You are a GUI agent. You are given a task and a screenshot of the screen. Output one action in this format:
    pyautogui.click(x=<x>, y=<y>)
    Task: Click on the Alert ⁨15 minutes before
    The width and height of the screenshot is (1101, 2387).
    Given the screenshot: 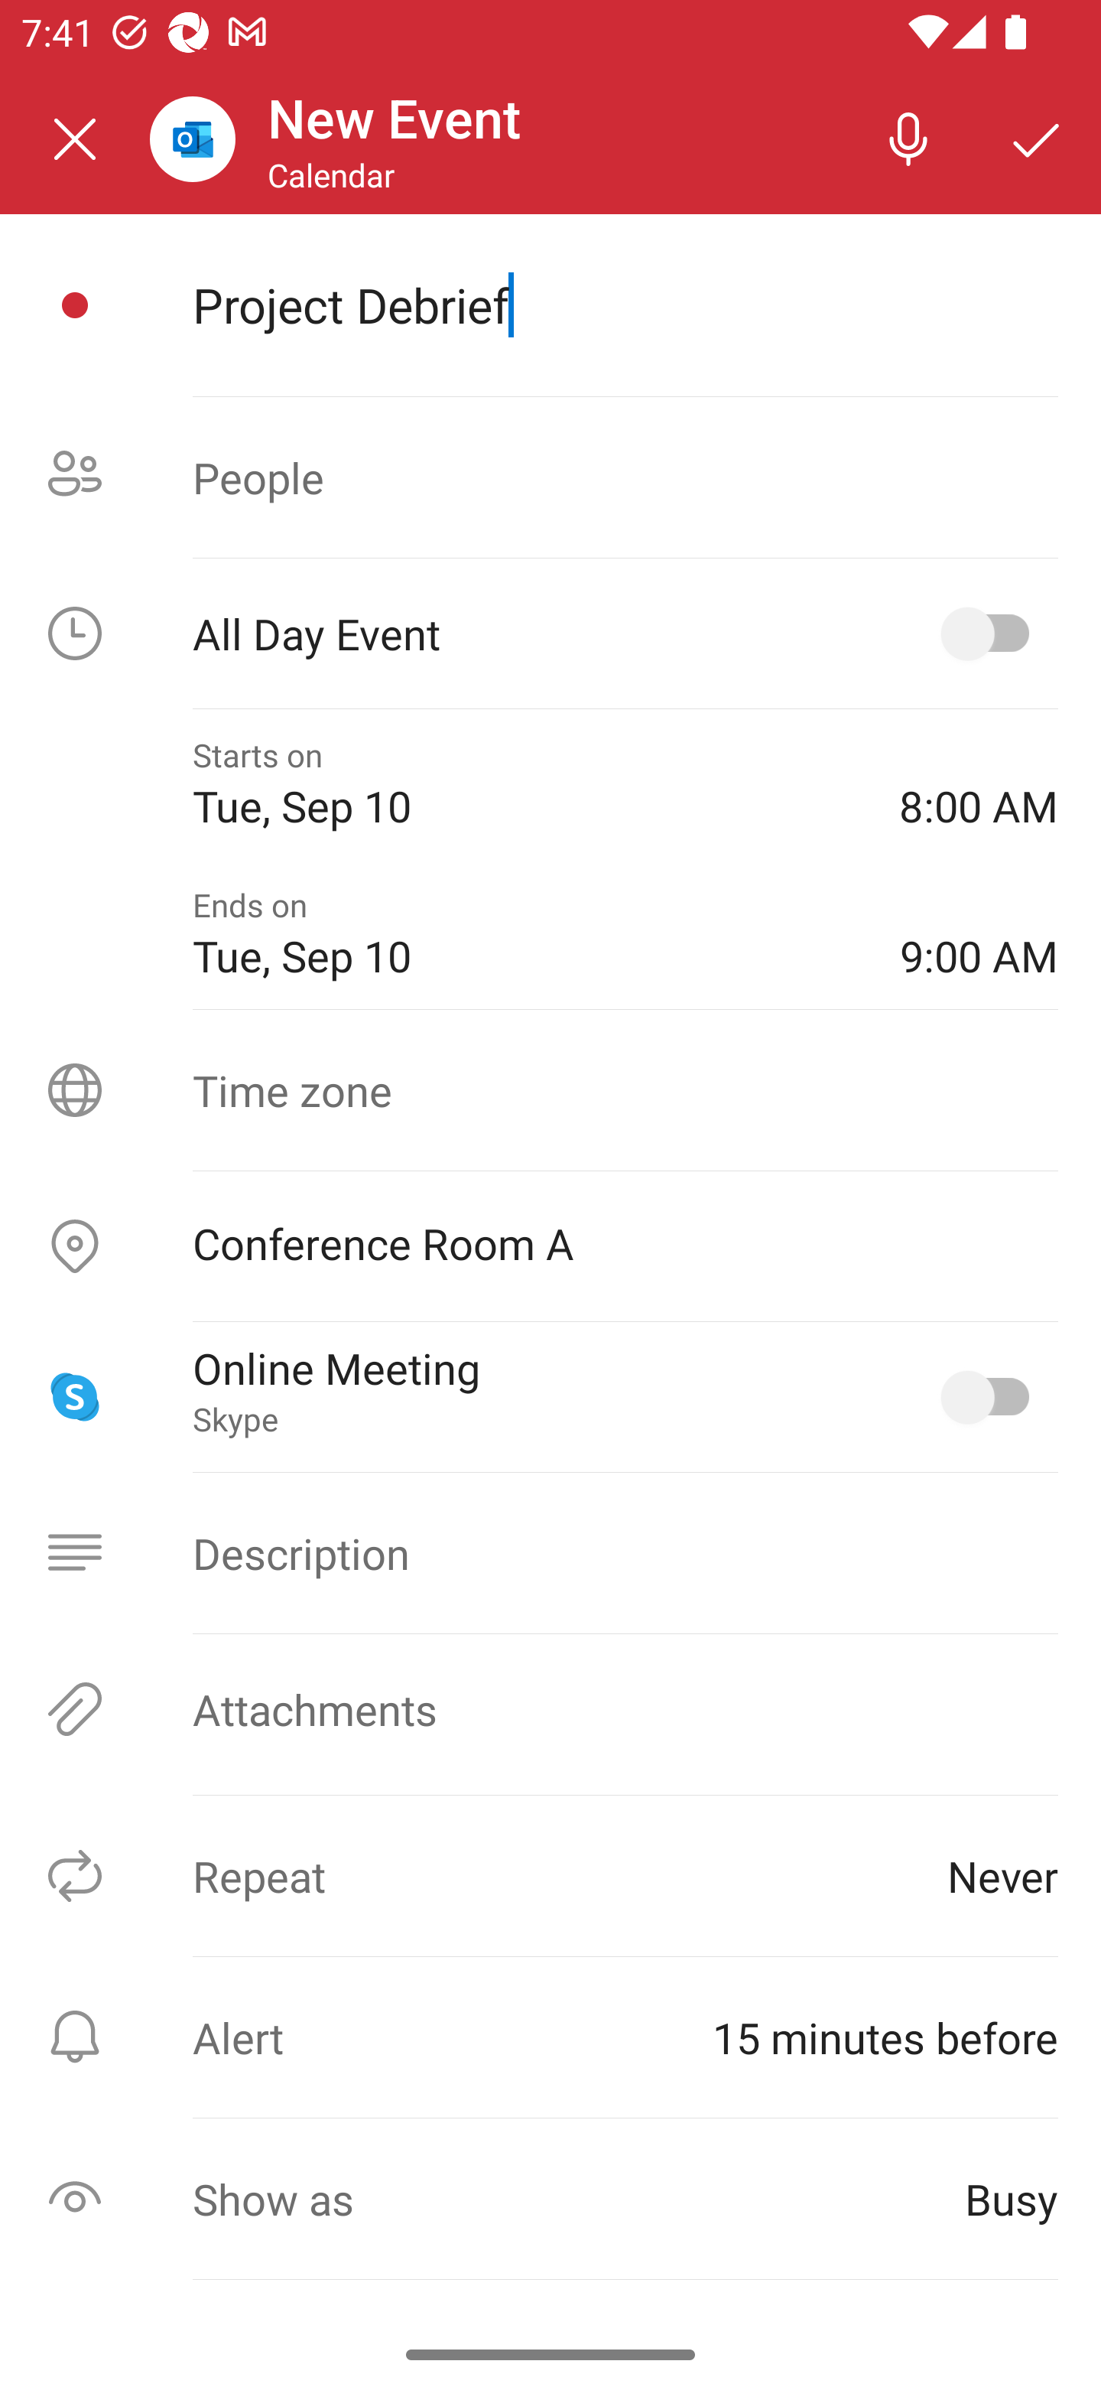 What is the action you would take?
    pyautogui.click(x=550, y=2037)
    